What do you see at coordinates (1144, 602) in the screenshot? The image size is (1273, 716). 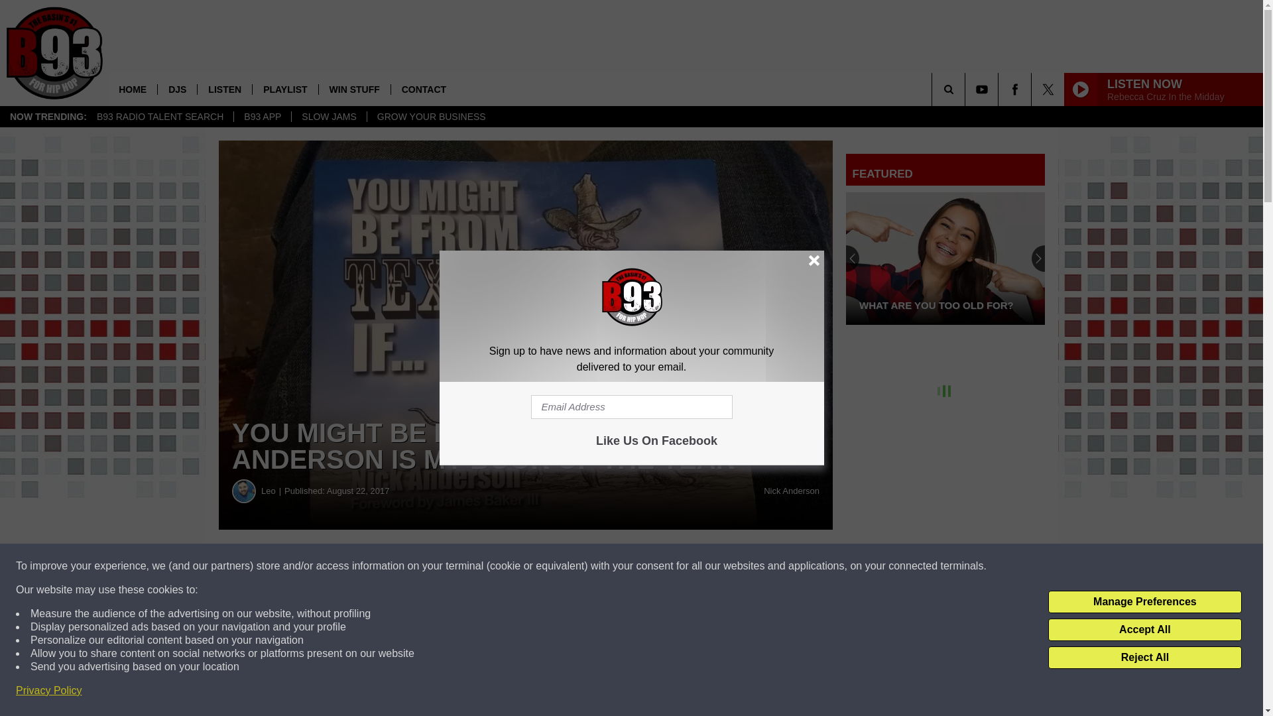 I see `Manage Preferences` at bounding box center [1144, 602].